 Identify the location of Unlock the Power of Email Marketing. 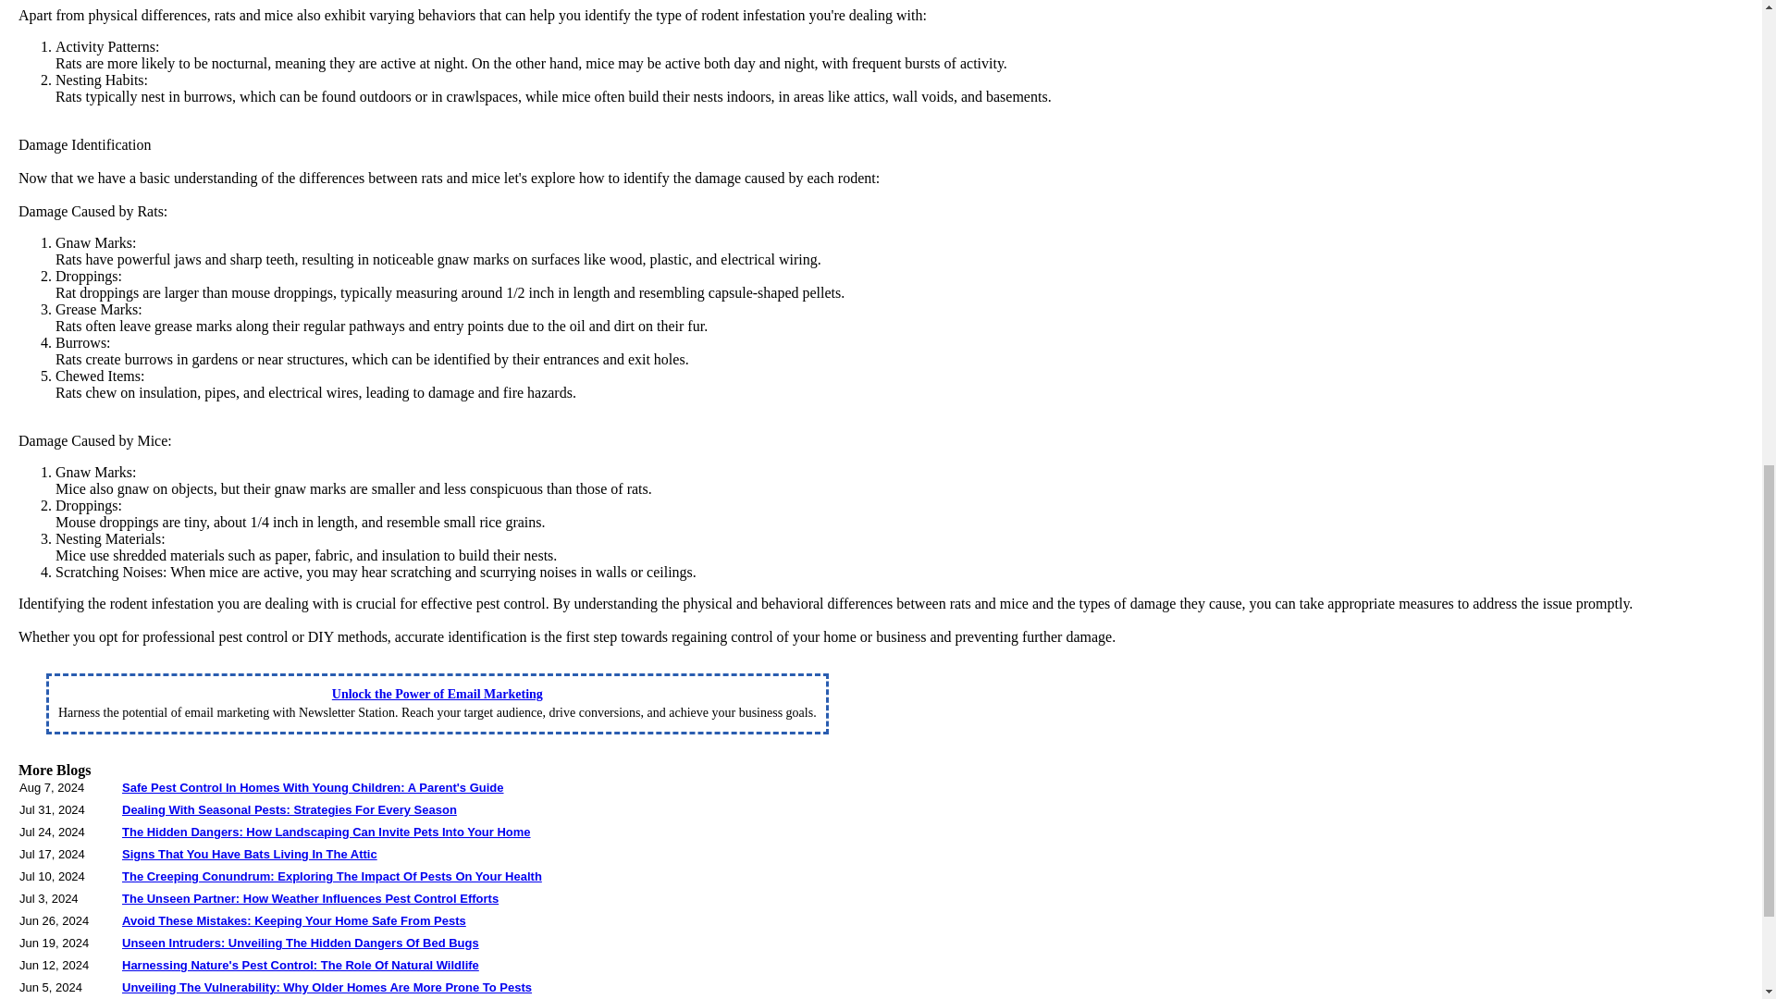
(438, 694).